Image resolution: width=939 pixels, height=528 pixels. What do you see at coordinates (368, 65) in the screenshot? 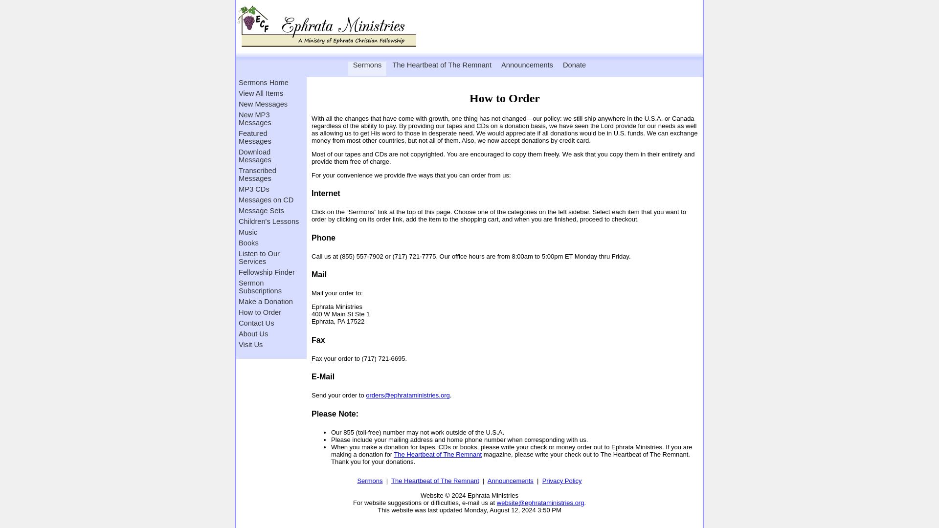
I see `Sermons` at bounding box center [368, 65].